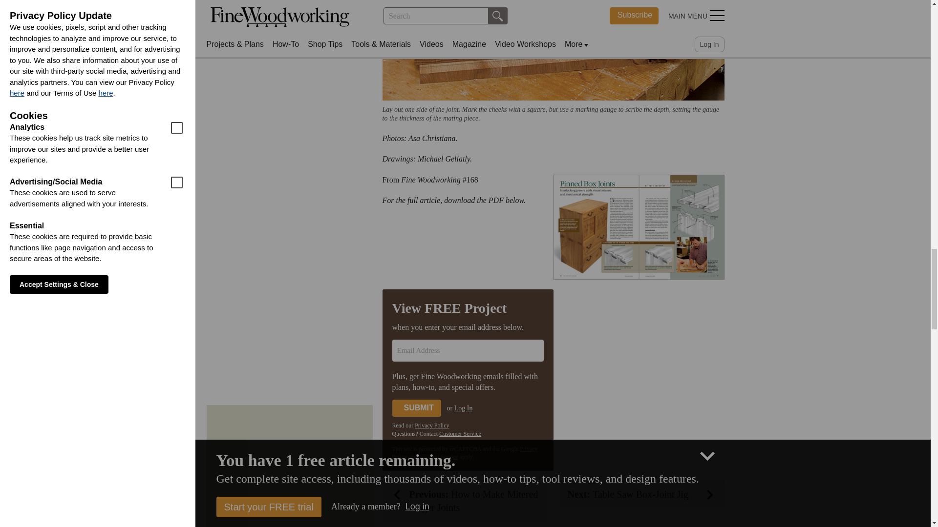  Describe the element at coordinates (289, 470) in the screenshot. I see `3rd party ad content` at that location.